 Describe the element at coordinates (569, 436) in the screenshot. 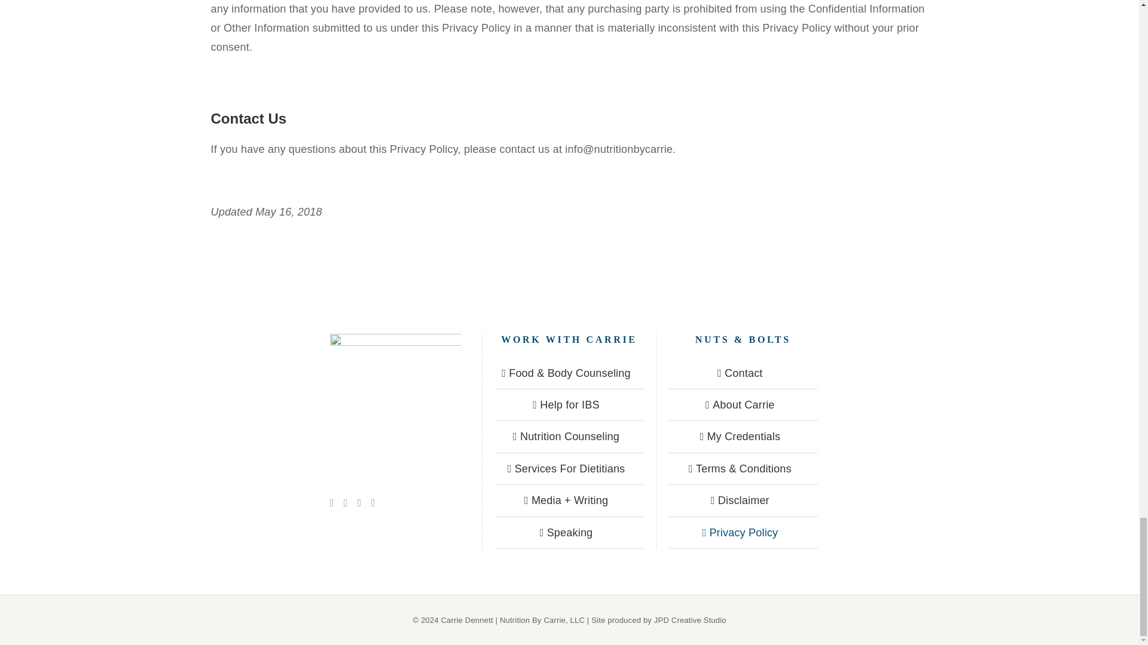

I see `Nutrition Counseling` at that location.